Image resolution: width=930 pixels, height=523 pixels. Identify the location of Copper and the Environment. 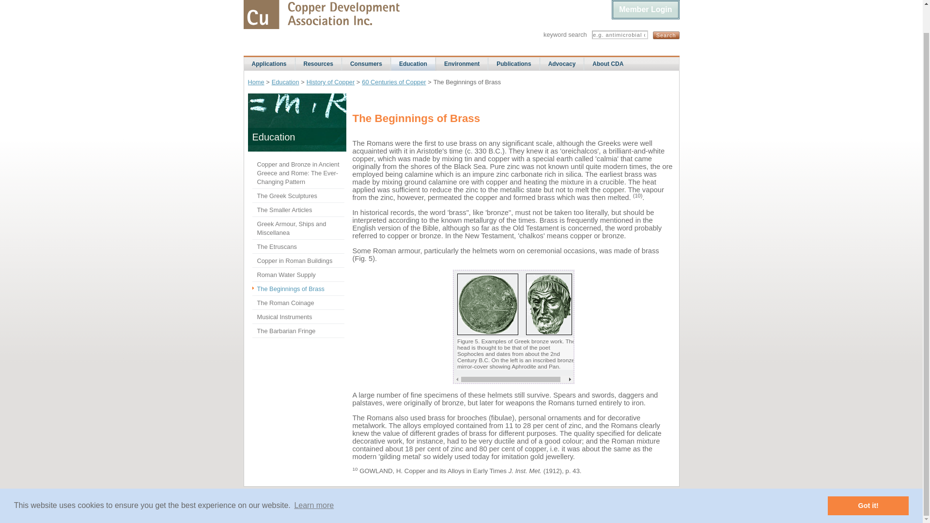
(462, 63).